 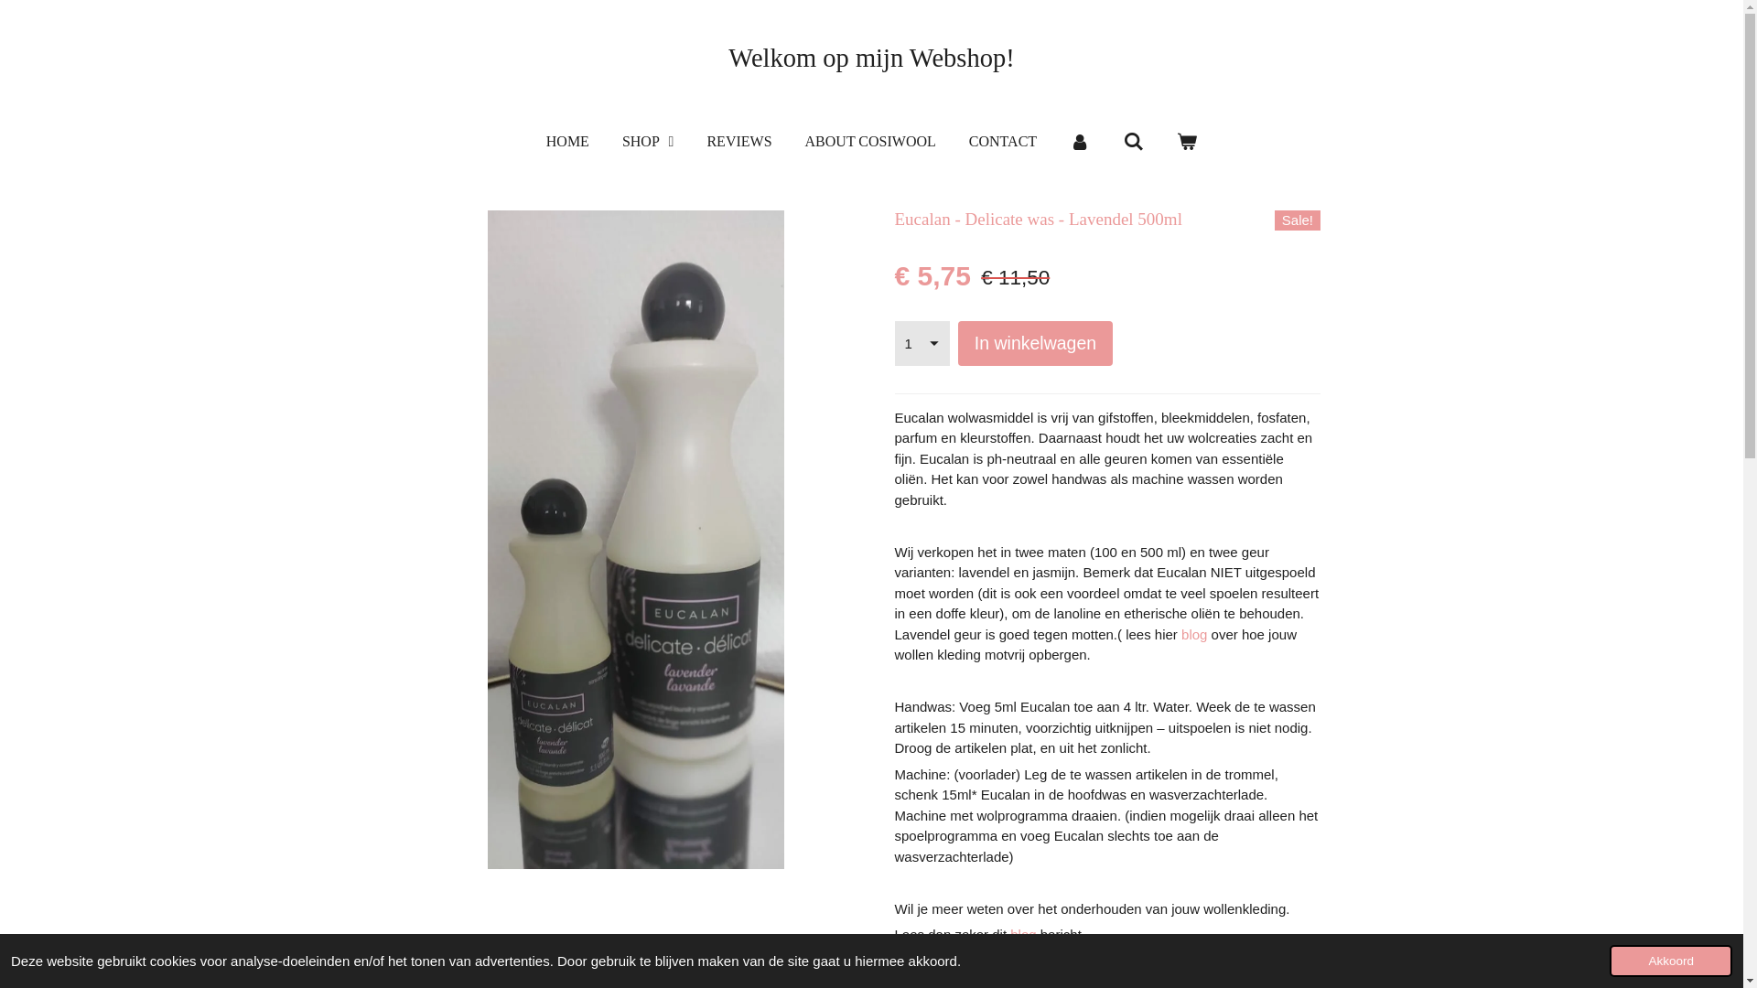 I want to click on blog, so click(x=1023, y=935).